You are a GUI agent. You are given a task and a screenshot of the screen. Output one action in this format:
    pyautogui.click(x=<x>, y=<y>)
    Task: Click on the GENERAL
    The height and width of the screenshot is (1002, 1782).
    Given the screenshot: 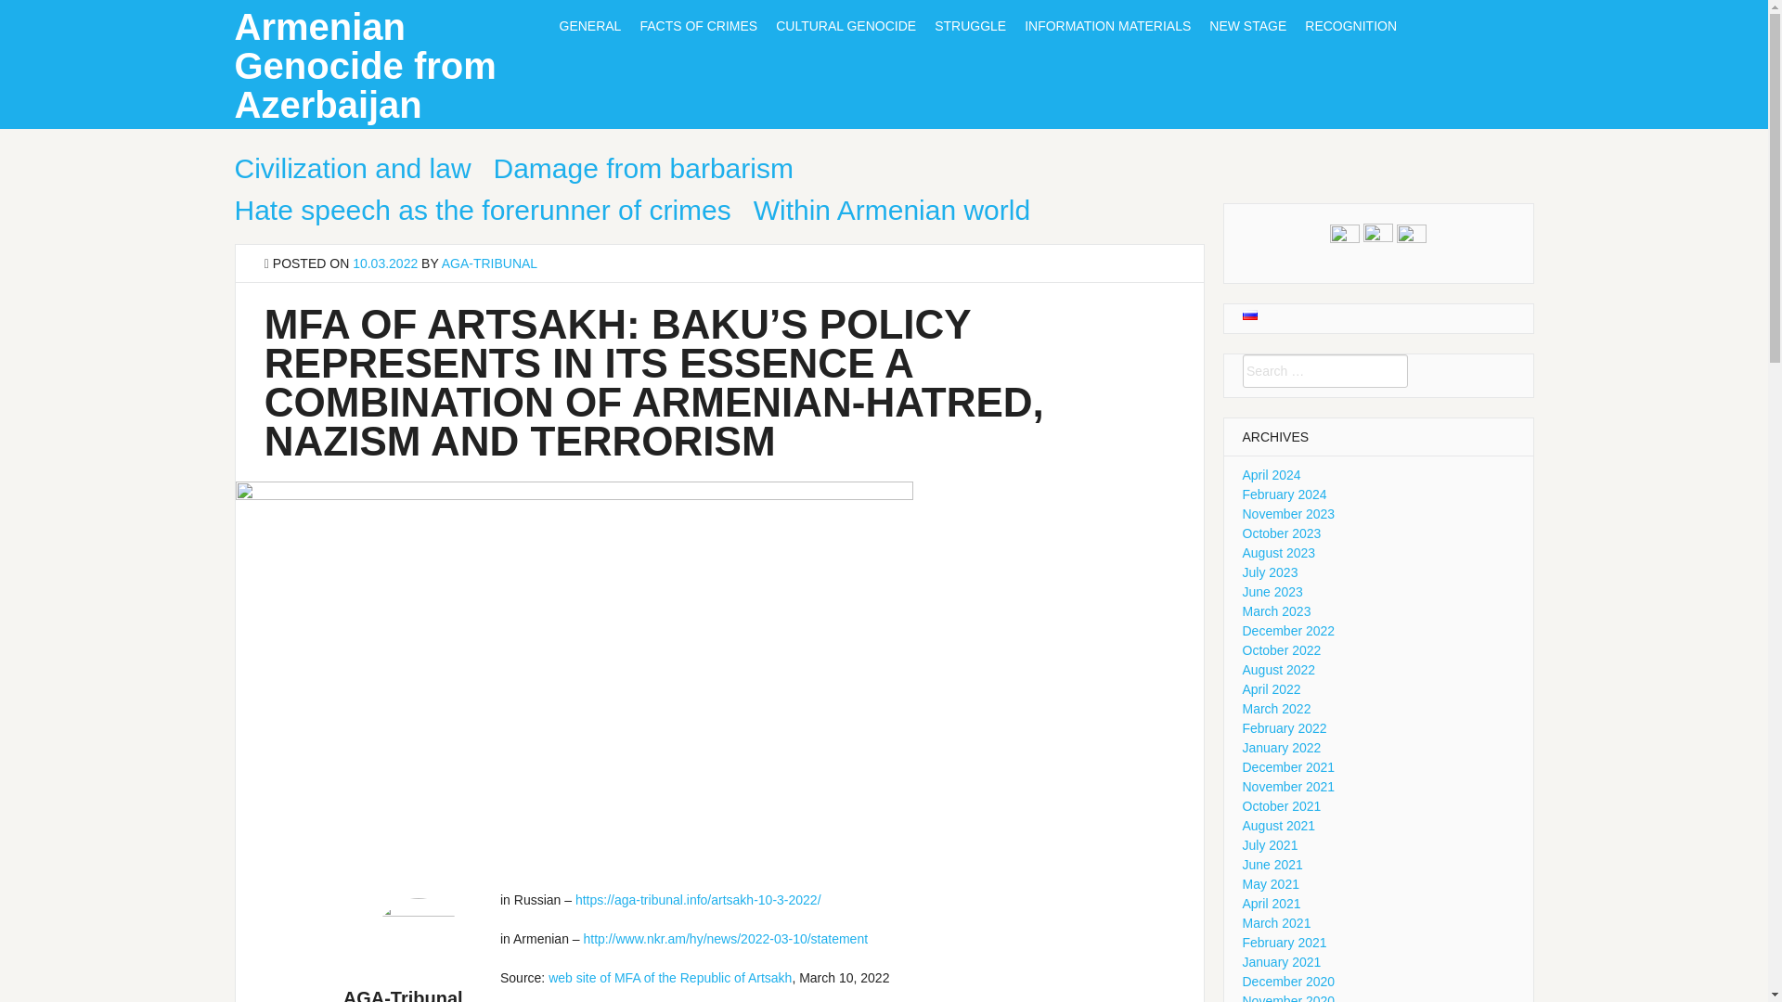 What is the action you would take?
    pyautogui.click(x=589, y=26)
    